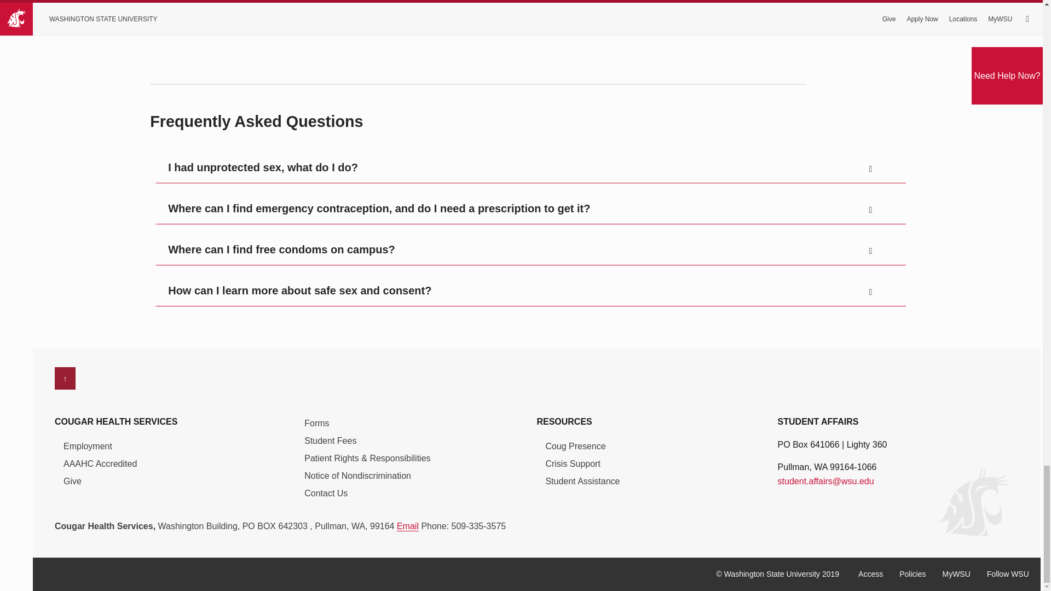 This screenshot has height=591, width=1051. What do you see at coordinates (367, 456) in the screenshot?
I see `Rights and Responsibilities` at bounding box center [367, 456].